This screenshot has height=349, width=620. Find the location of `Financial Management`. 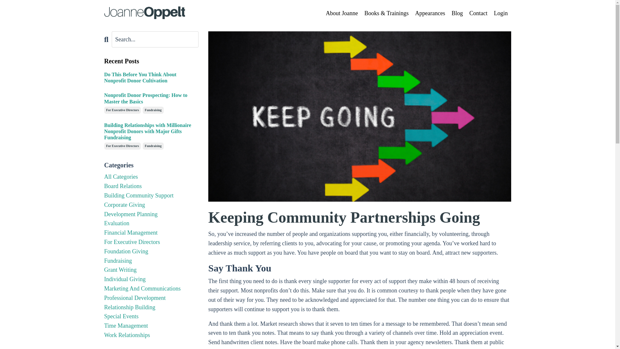

Financial Management is located at coordinates (151, 233).